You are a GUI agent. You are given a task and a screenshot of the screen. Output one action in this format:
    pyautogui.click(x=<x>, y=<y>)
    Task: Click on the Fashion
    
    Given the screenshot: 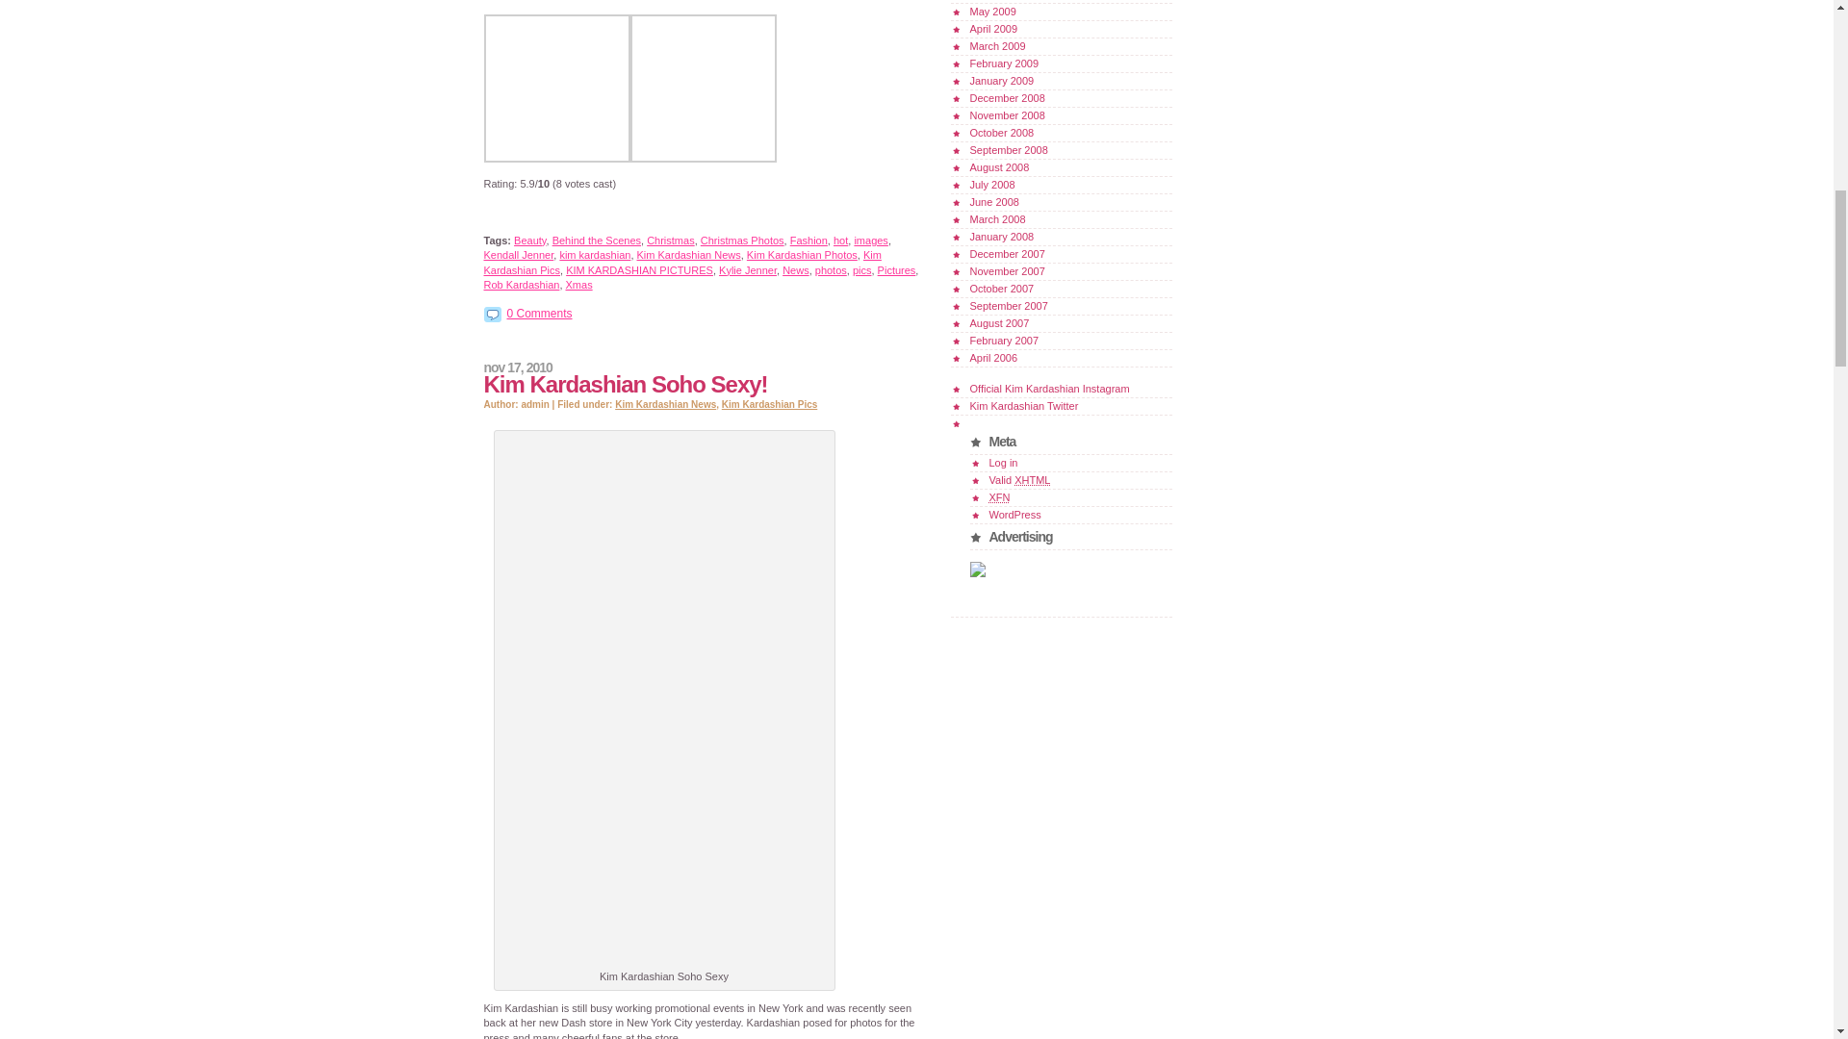 What is the action you would take?
    pyautogui.click(x=808, y=241)
    